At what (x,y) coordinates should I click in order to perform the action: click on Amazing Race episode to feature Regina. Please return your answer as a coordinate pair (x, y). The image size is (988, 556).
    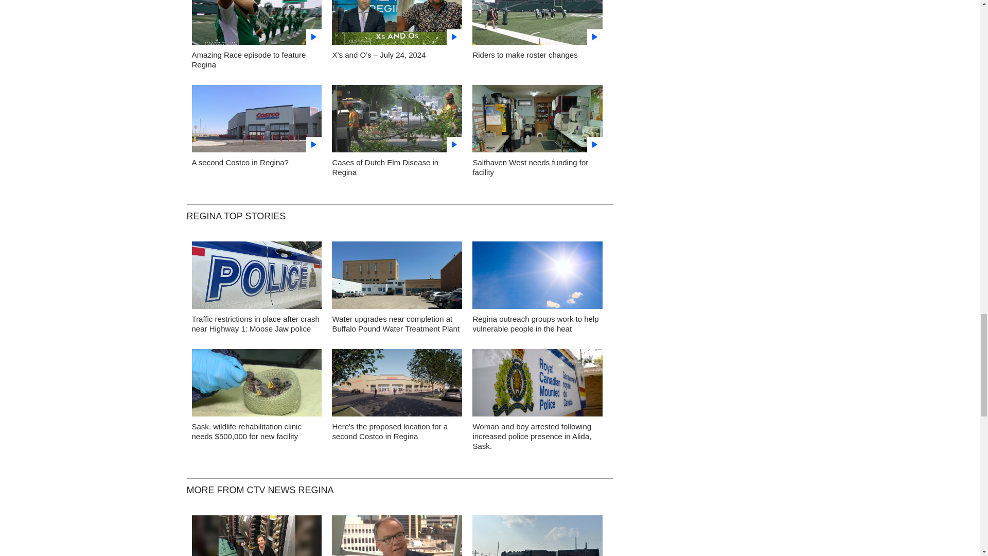
    Looking at the image, I should click on (256, 25).